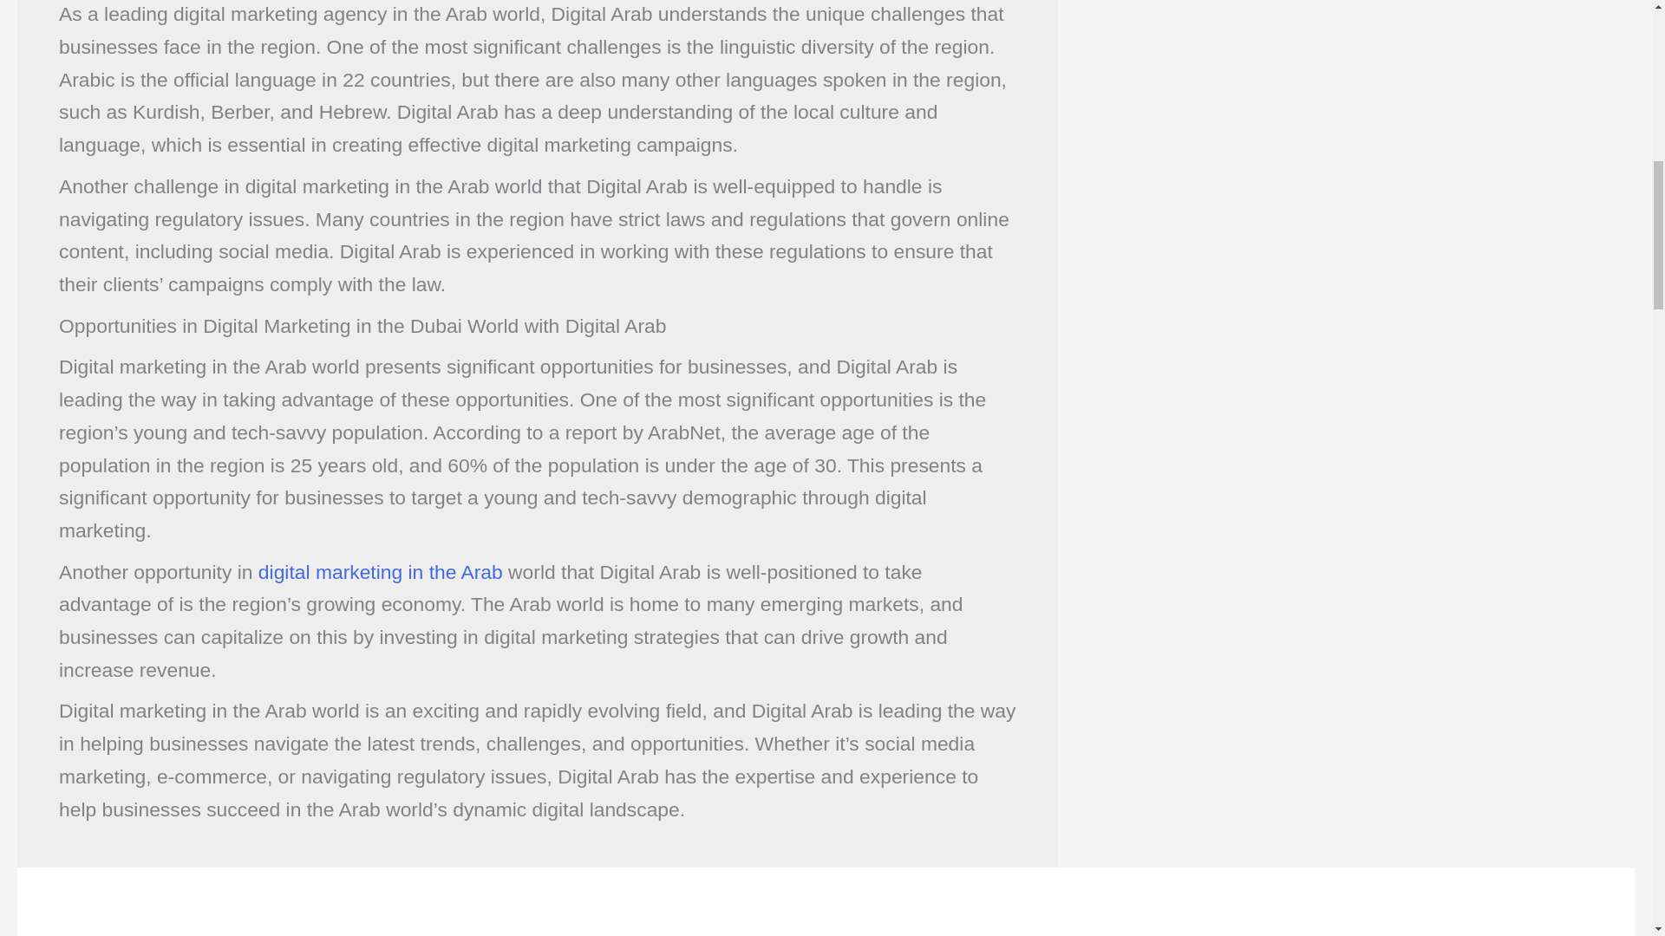  Describe the element at coordinates (380, 571) in the screenshot. I see `digital marketing in the Arab` at that location.